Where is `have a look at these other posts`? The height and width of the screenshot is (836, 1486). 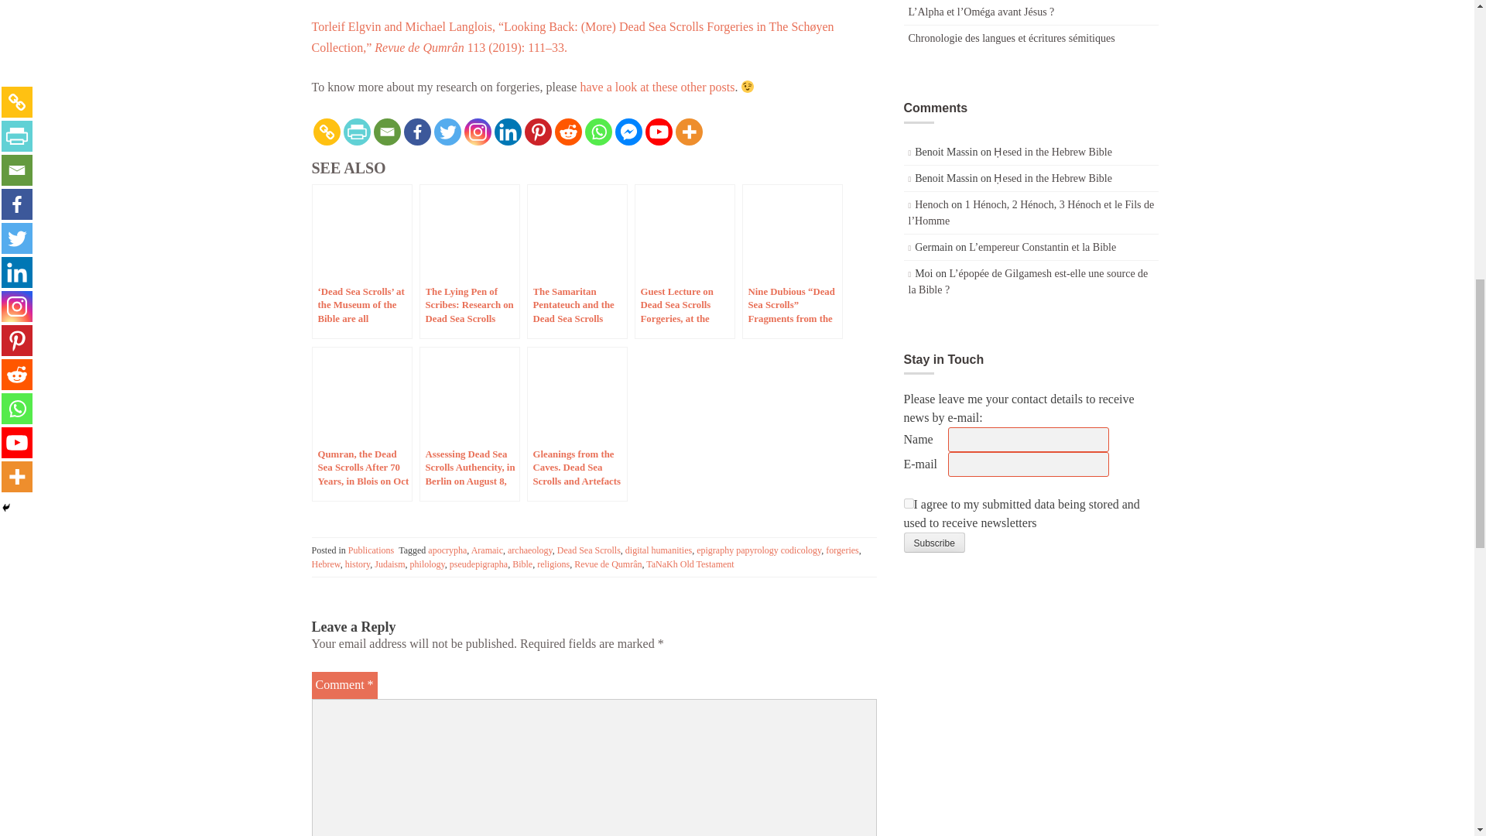
have a look at these other posts is located at coordinates (656, 87).